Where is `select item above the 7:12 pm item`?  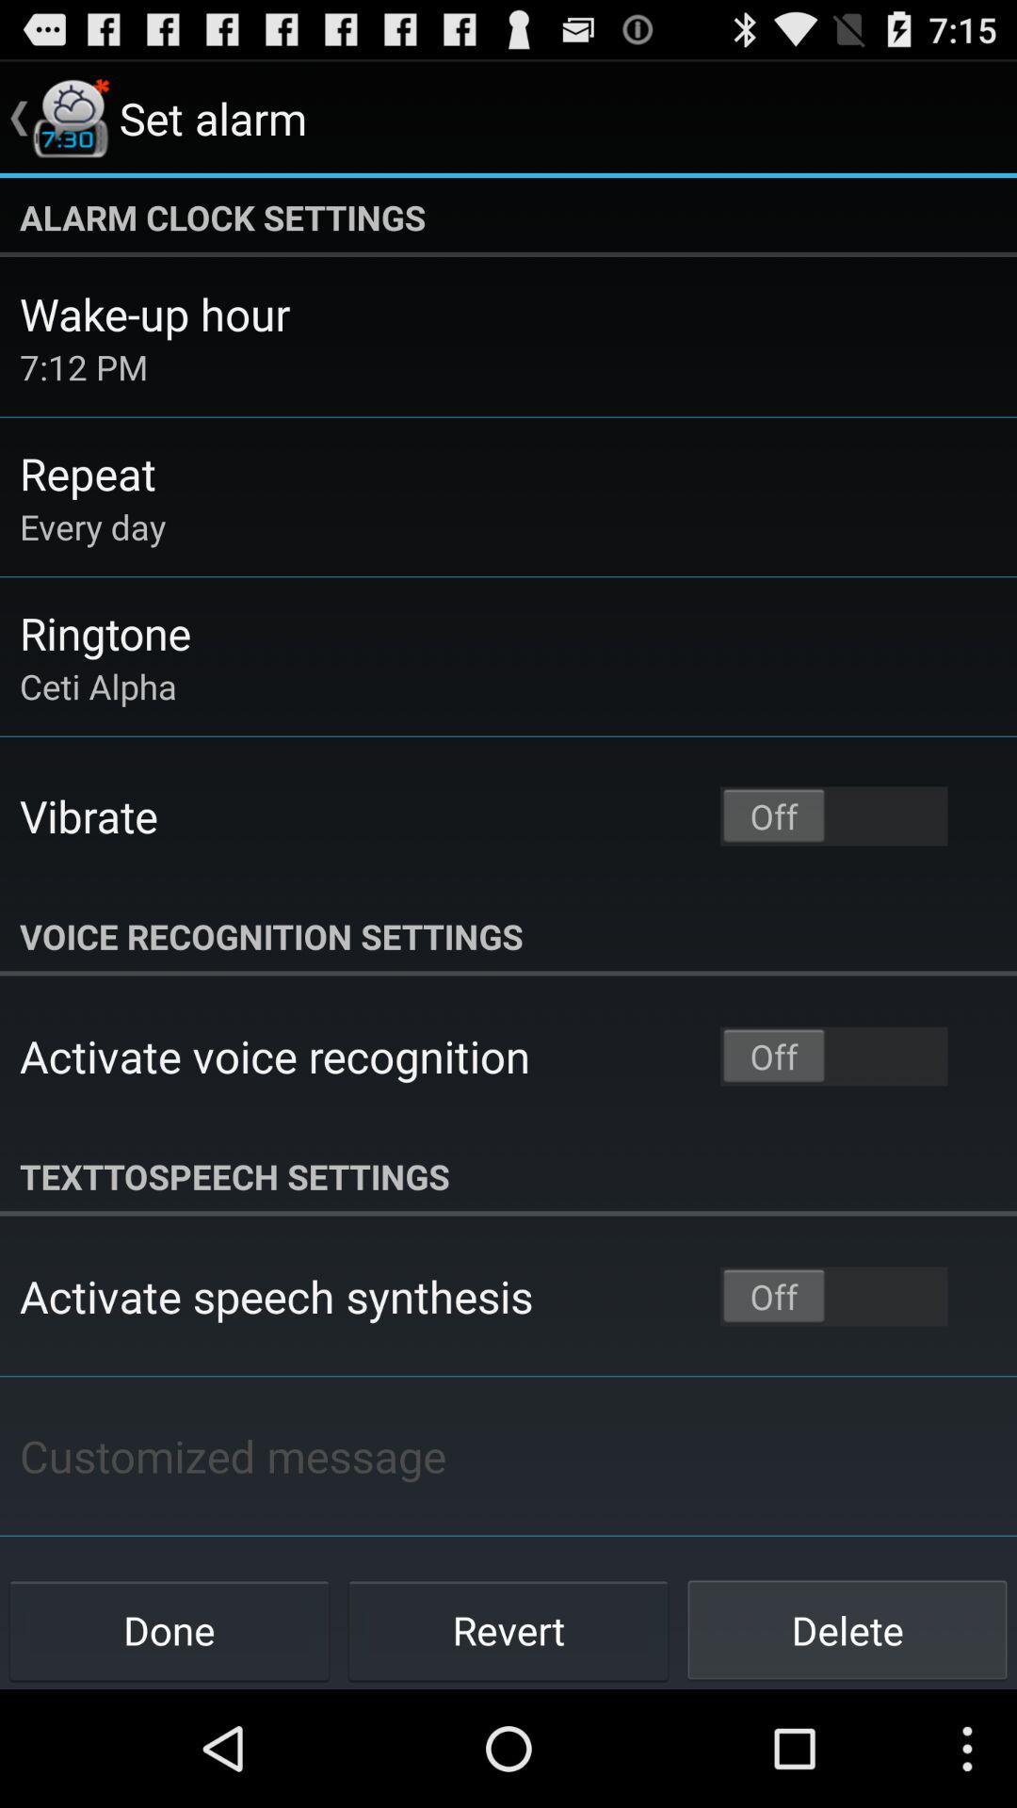
select item above the 7:12 pm item is located at coordinates (154, 314).